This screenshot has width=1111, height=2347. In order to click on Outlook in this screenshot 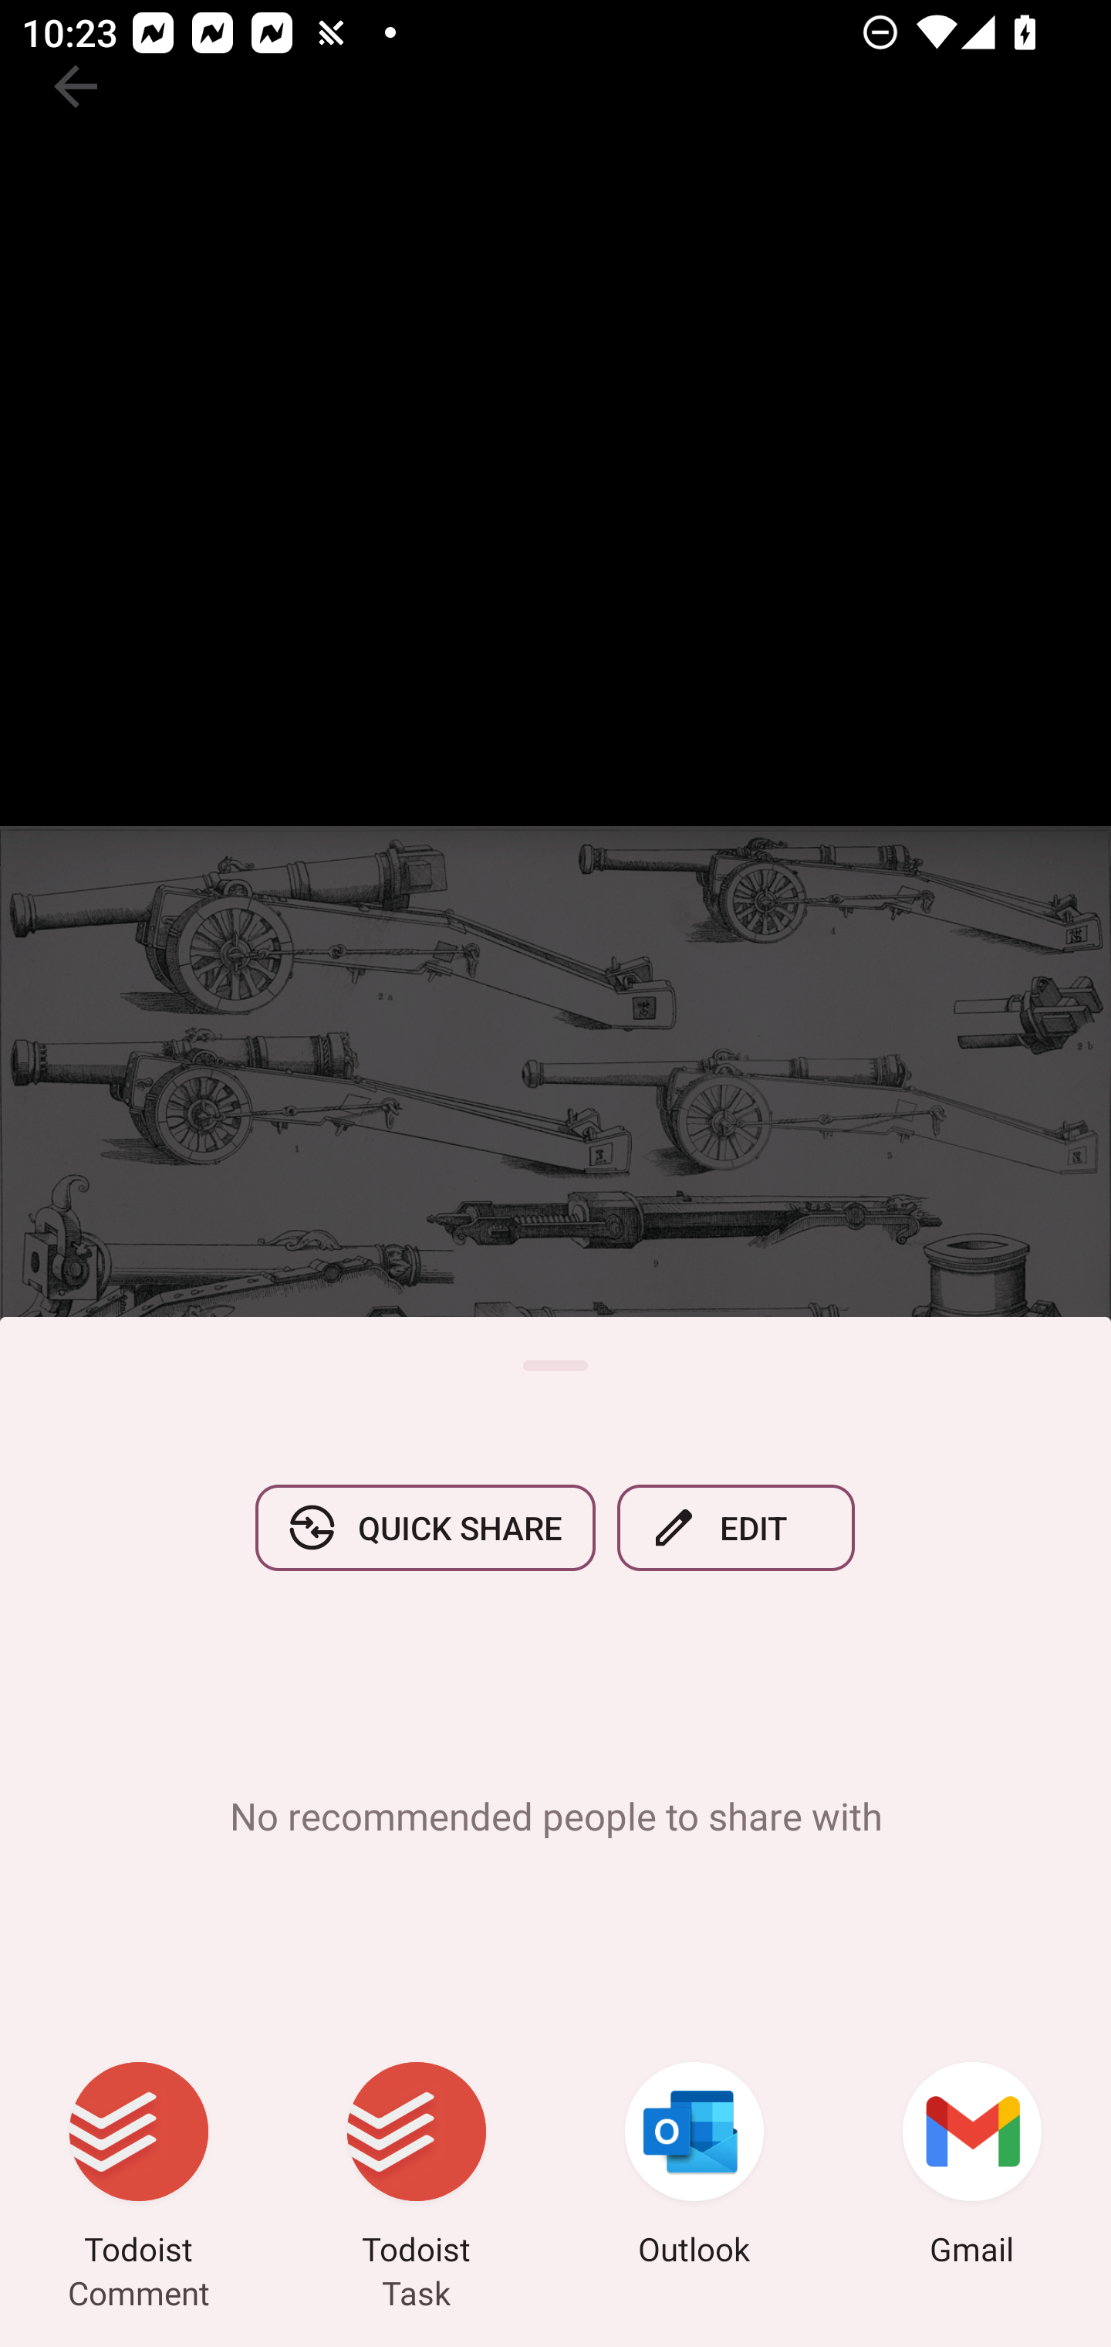, I will do `click(694, 2168)`.